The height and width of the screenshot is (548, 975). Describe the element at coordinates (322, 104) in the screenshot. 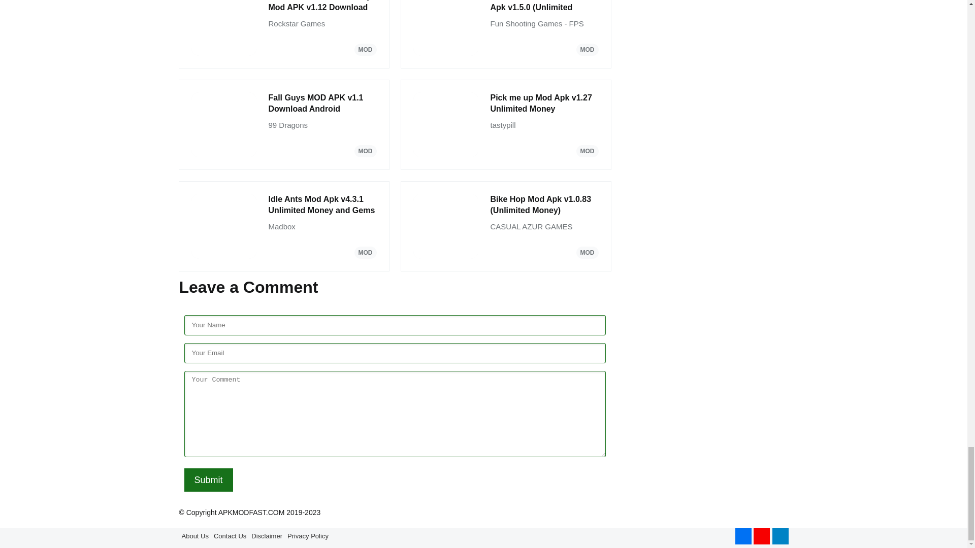

I see `Fall Guys MOD APK V1.1 Download Android` at that location.